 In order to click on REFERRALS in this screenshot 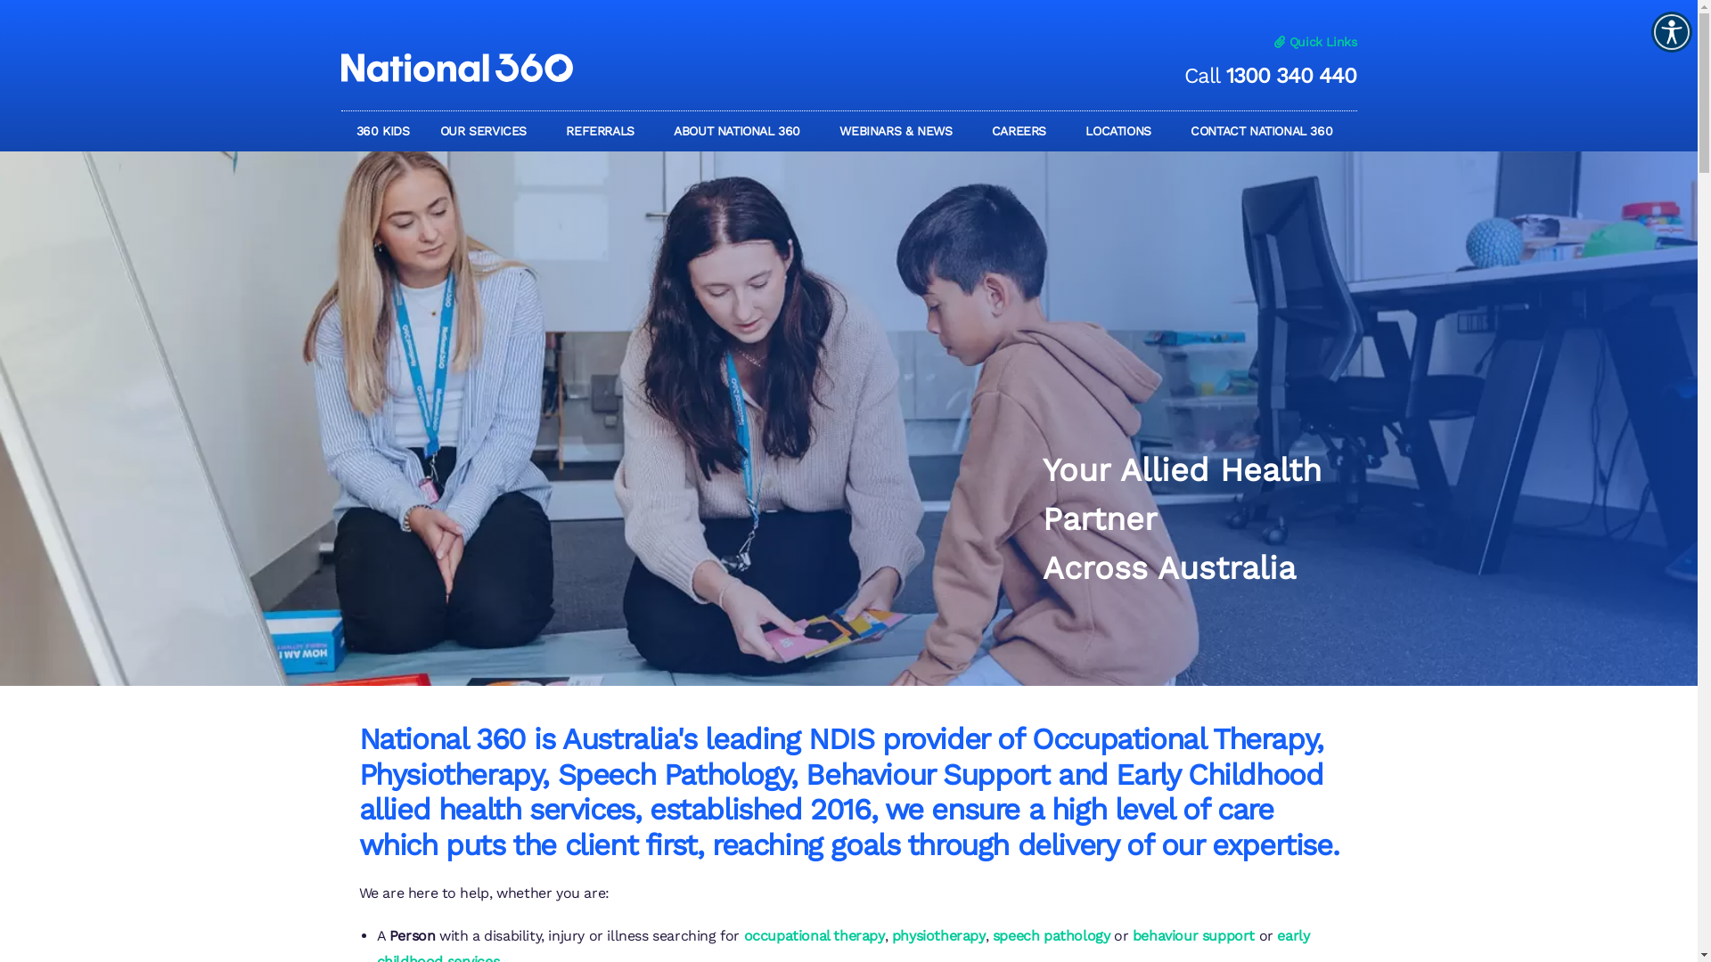, I will do `click(604, 131)`.